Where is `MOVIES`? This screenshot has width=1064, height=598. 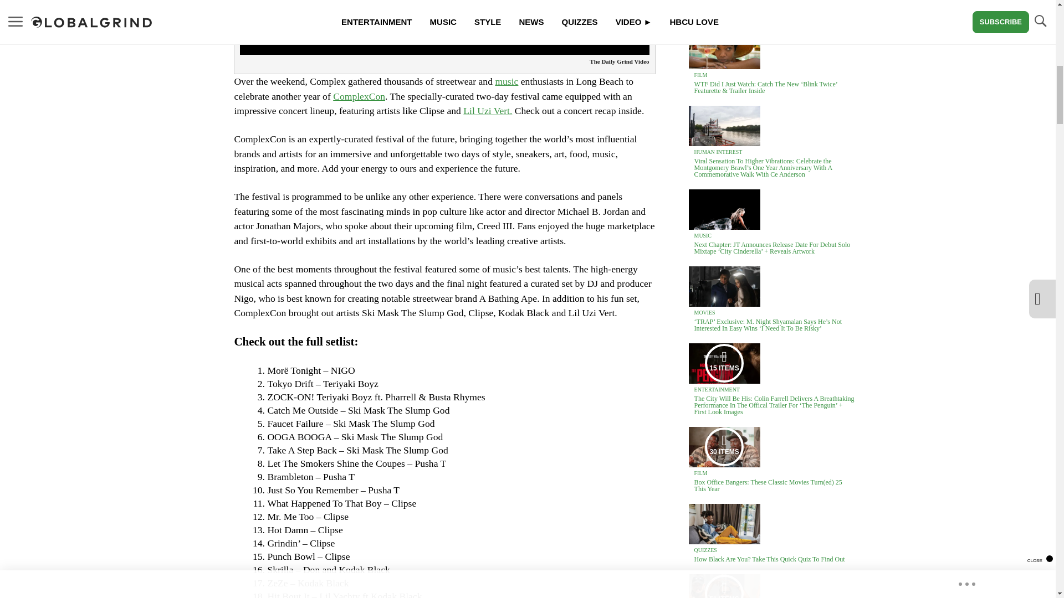 MOVIES is located at coordinates (705, 312).